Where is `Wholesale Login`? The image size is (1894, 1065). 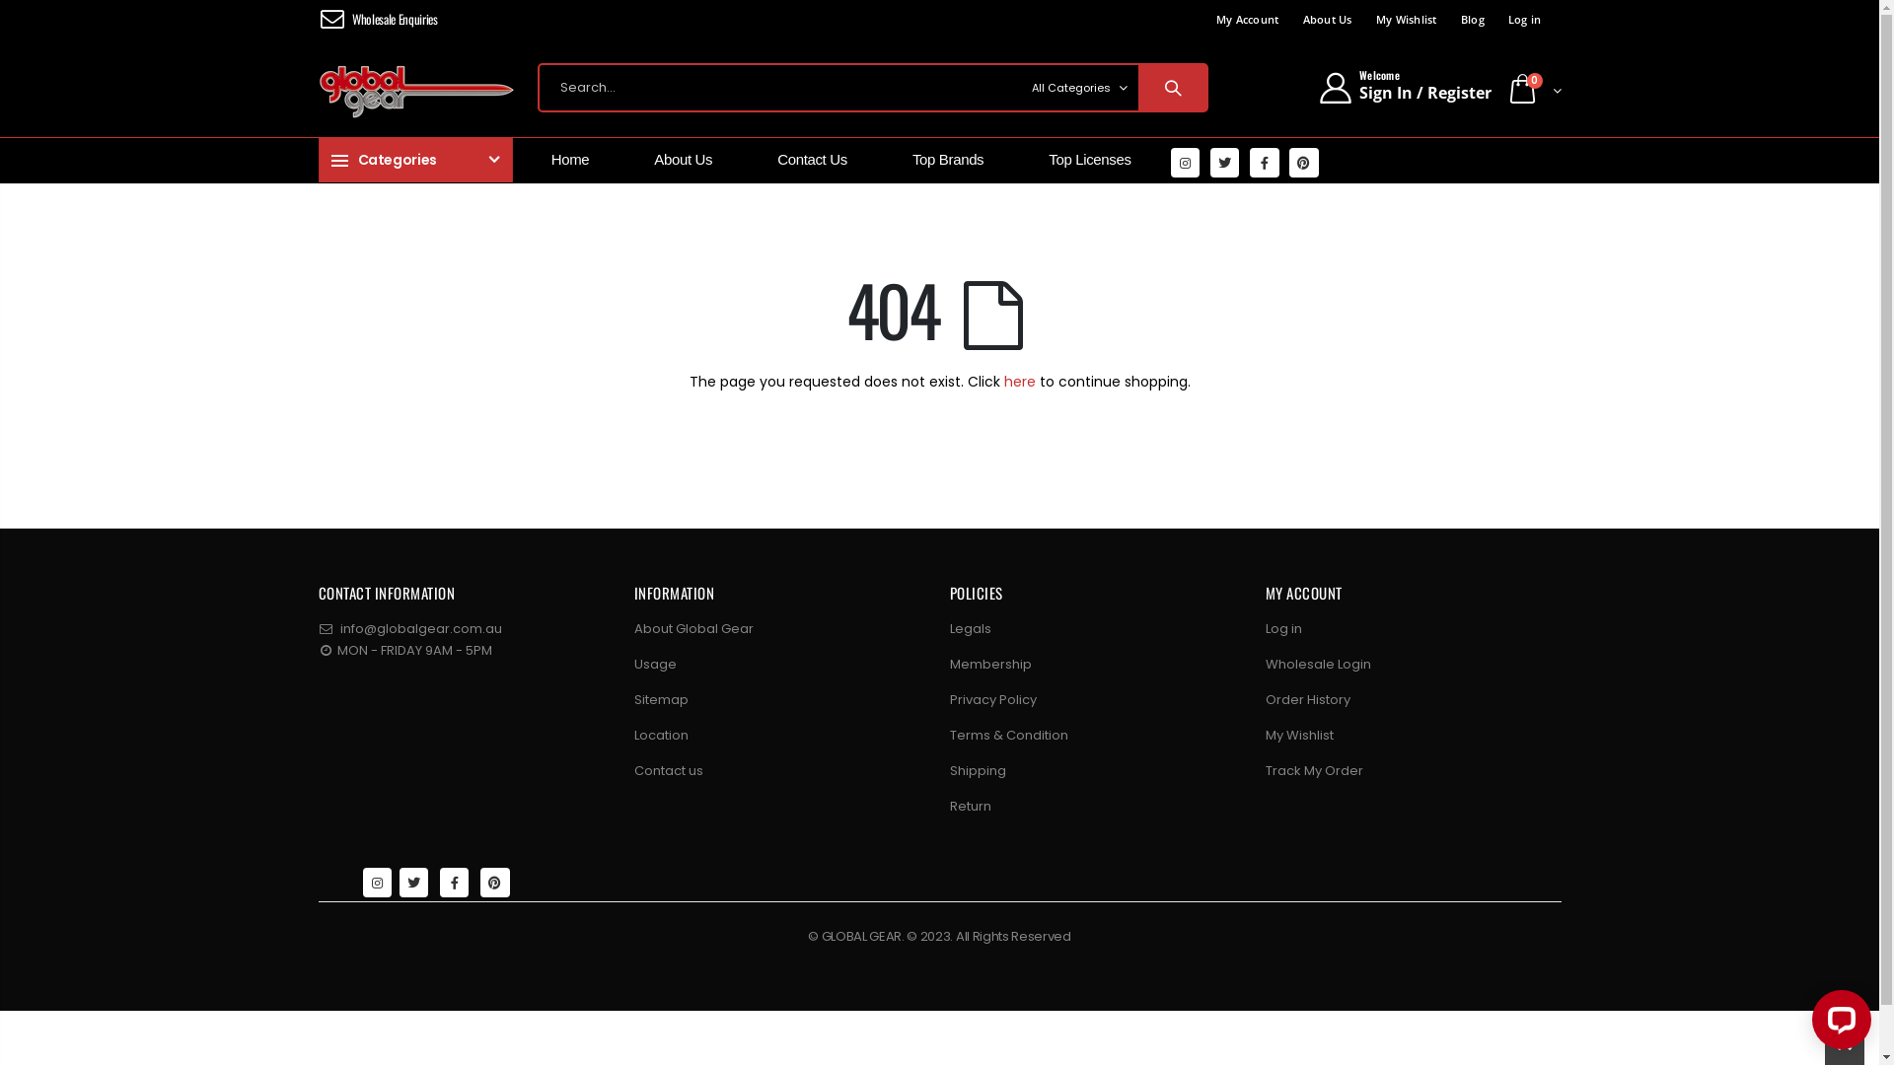
Wholesale Login is located at coordinates (1318, 665).